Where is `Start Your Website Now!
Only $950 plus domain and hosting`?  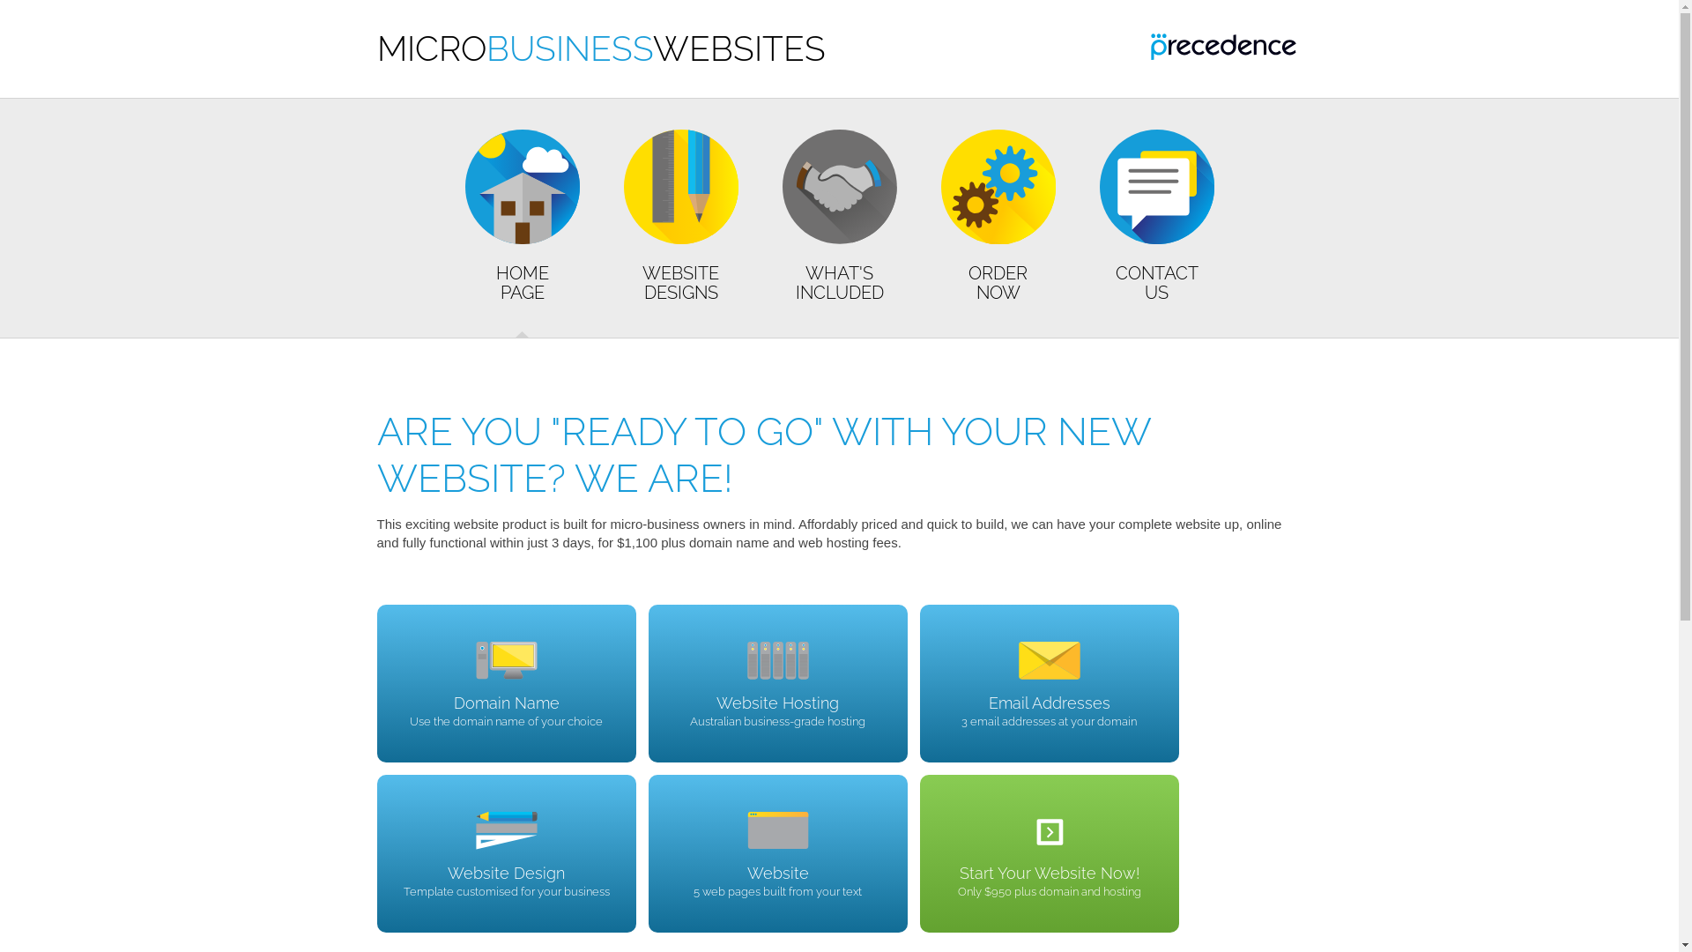
Start Your Website Now!
Only $950 plus domain and hosting is located at coordinates (1050, 853).